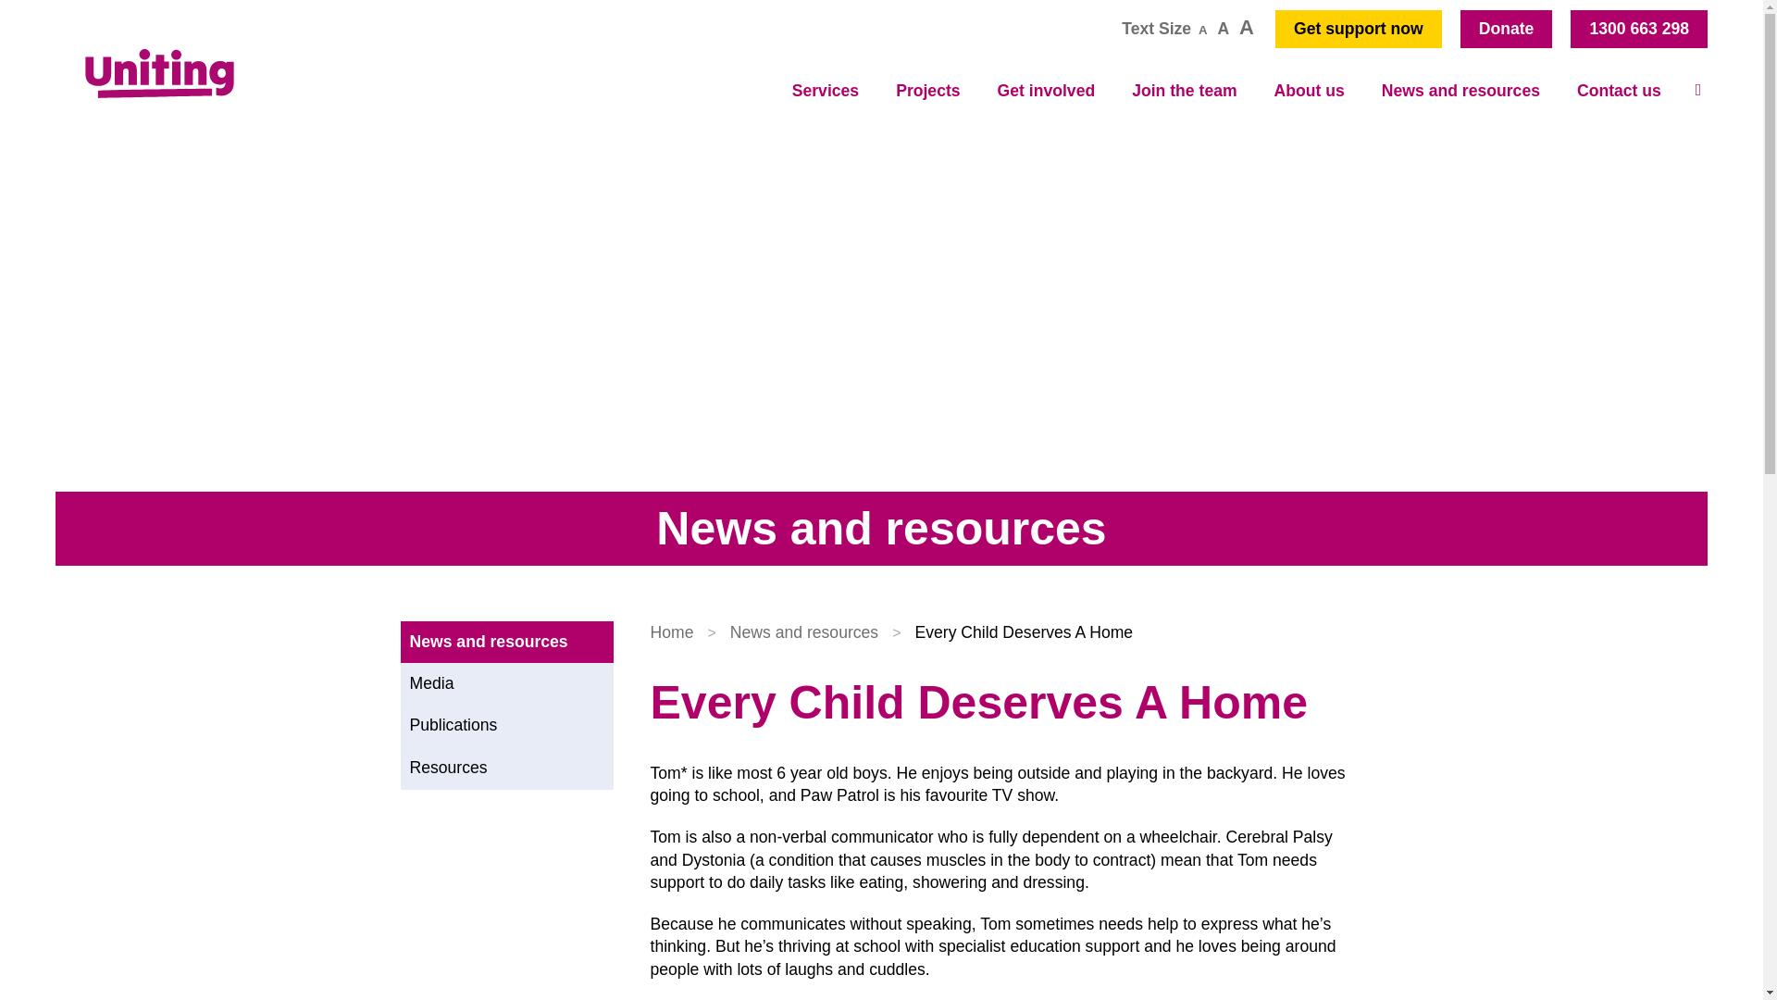  I want to click on A, so click(1246, 28).